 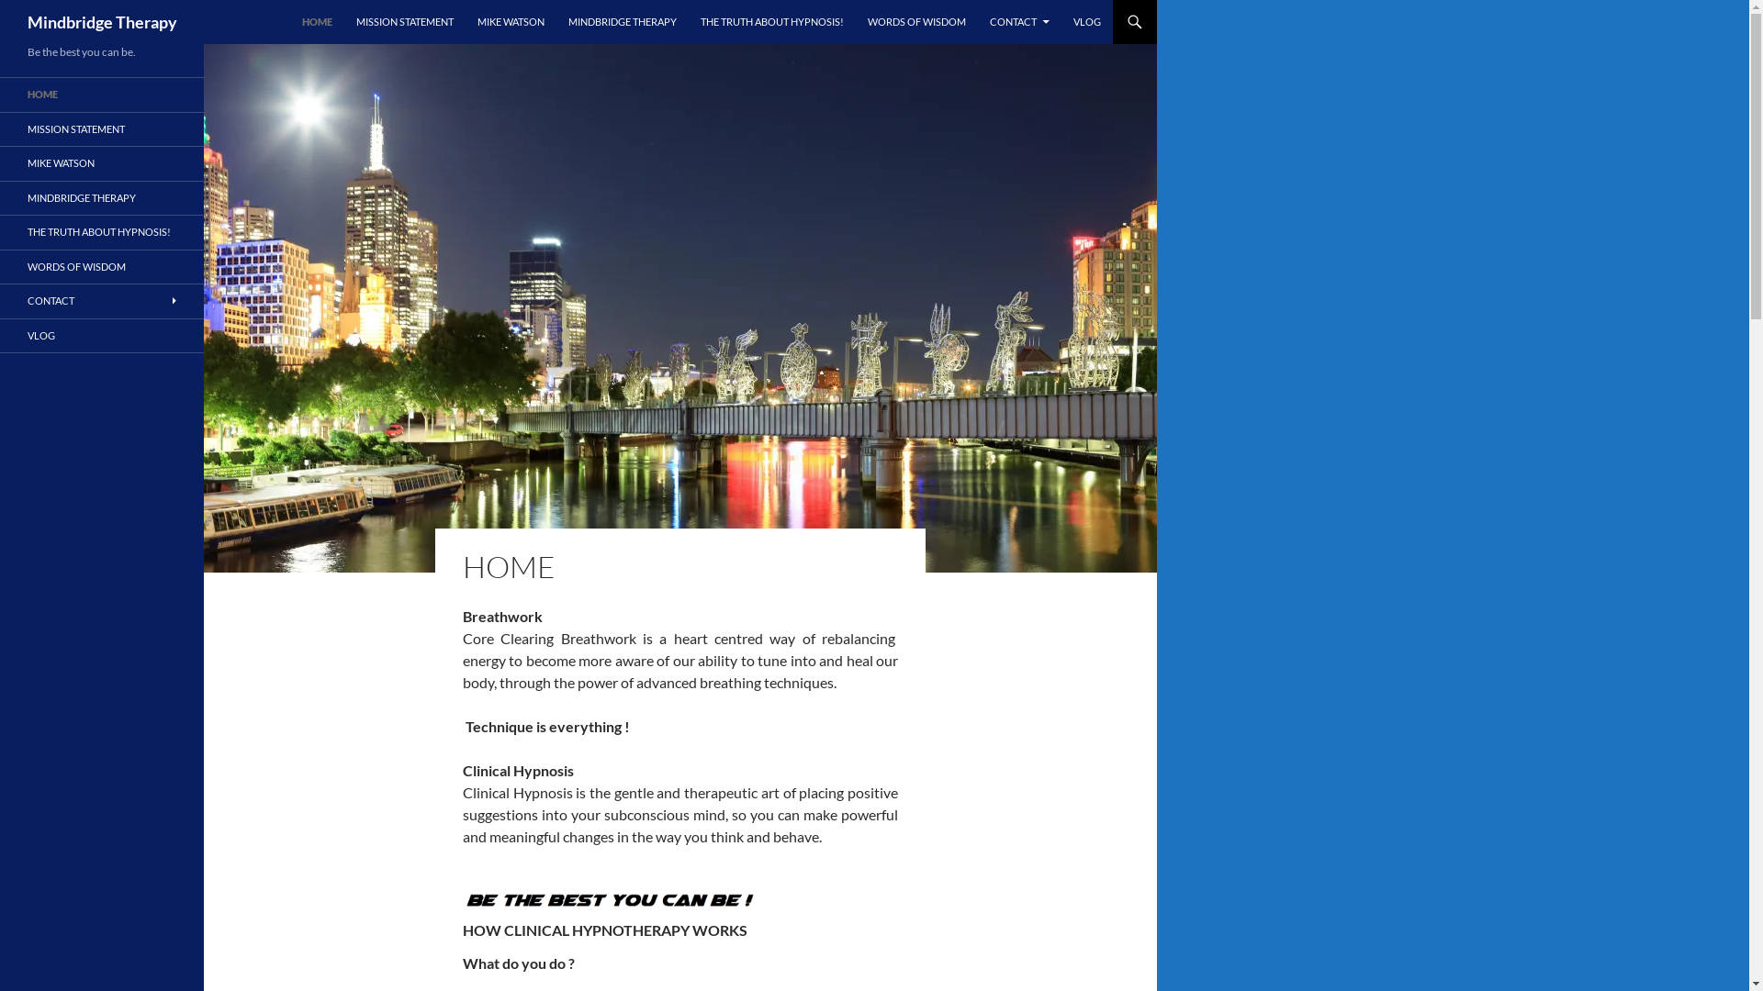 What do you see at coordinates (916, 22) in the screenshot?
I see `WORDS OF WISDOM` at bounding box center [916, 22].